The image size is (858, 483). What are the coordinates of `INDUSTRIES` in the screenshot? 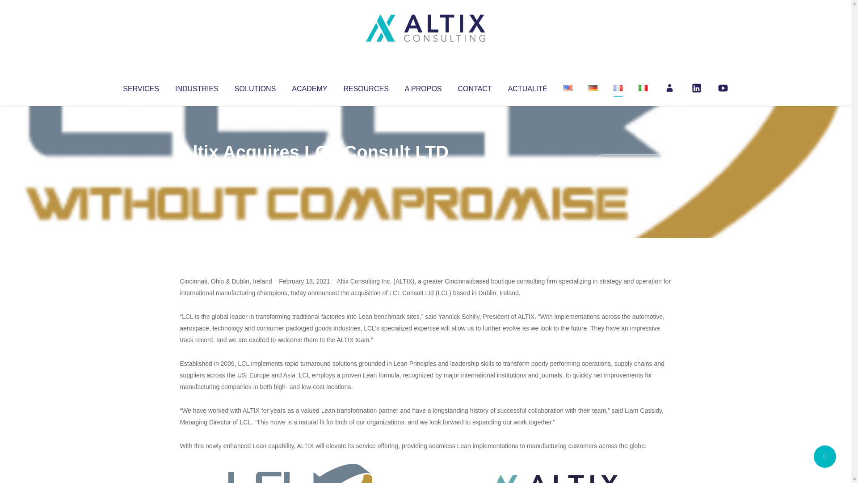 It's located at (197, 87).